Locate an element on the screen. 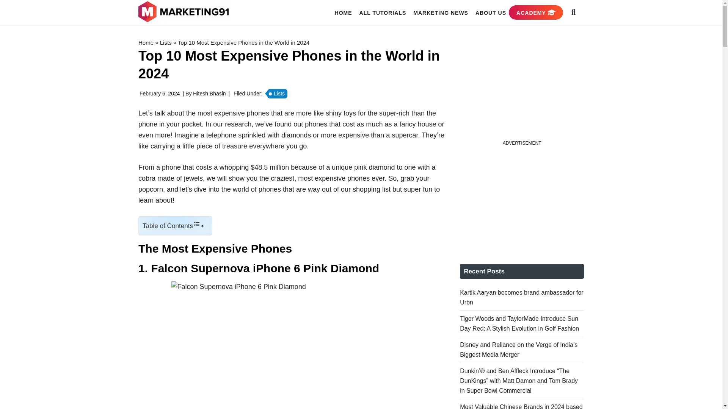  HOME is located at coordinates (344, 12).